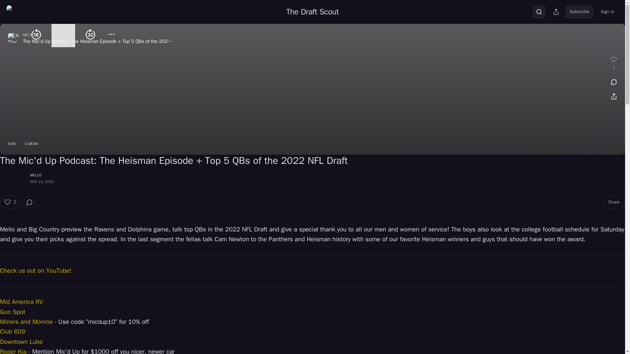  What do you see at coordinates (13, 351) in the screenshot?
I see `Roper Kia` at bounding box center [13, 351].